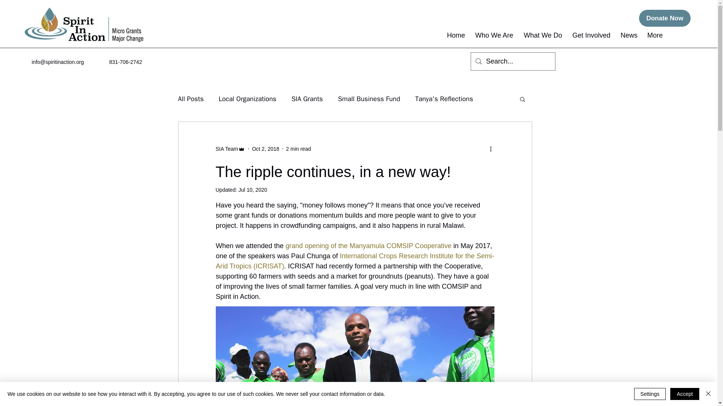  What do you see at coordinates (252, 189) in the screenshot?
I see `Jul 10, 2020` at bounding box center [252, 189].